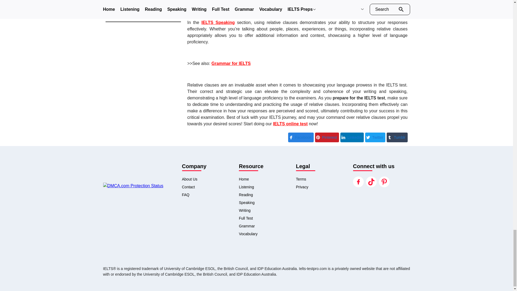  I want to click on Facebook, so click(301, 137).